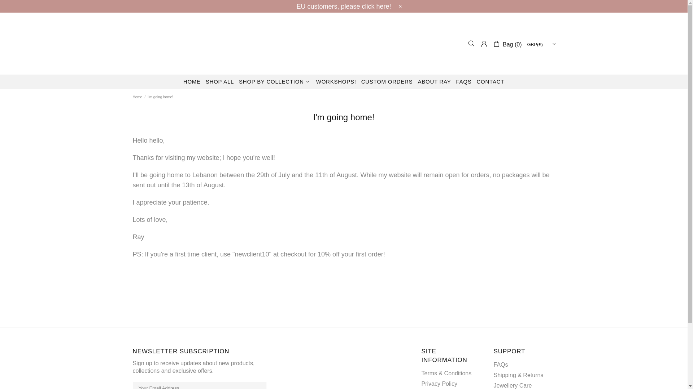 The width and height of the screenshot is (693, 389). What do you see at coordinates (439, 384) in the screenshot?
I see `Privacy Policy` at bounding box center [439, 384].